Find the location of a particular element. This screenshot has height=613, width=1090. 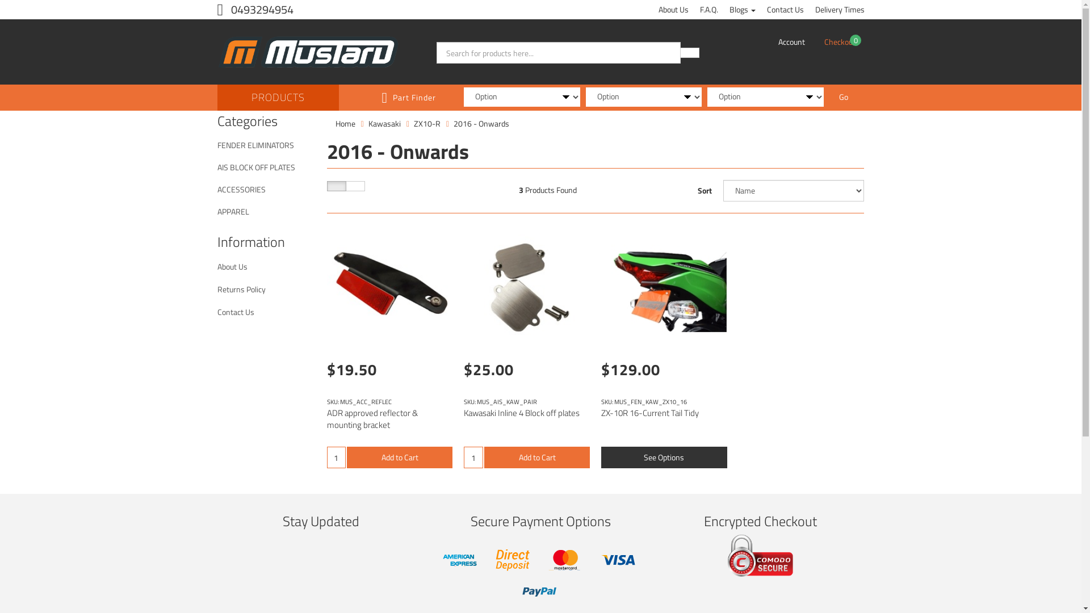

Kawasaki Inline 4 Block off plates is located at coordinates (522, 413).